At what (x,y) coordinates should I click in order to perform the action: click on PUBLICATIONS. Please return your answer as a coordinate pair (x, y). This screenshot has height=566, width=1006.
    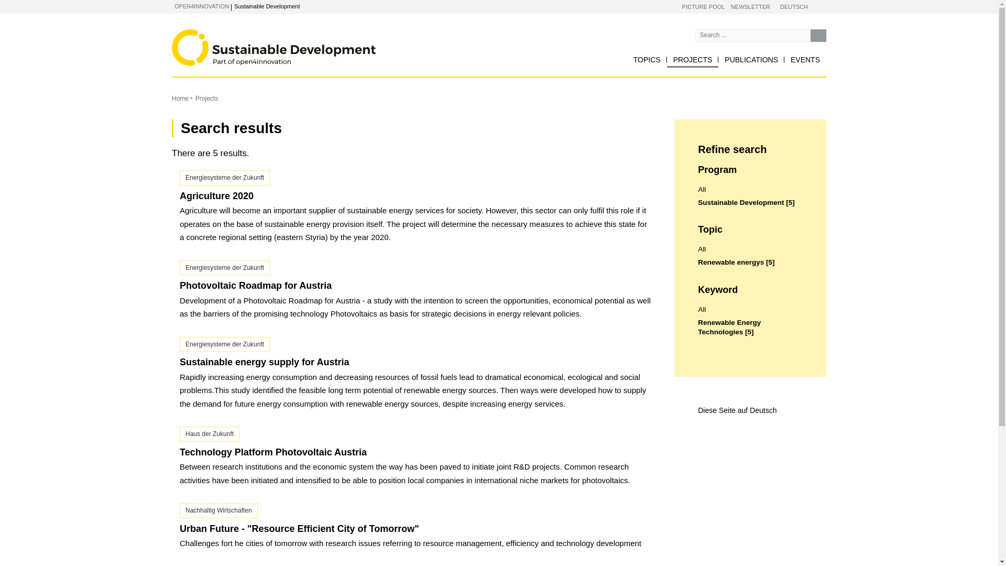
    Looking at the image, I should click on (751, 60).